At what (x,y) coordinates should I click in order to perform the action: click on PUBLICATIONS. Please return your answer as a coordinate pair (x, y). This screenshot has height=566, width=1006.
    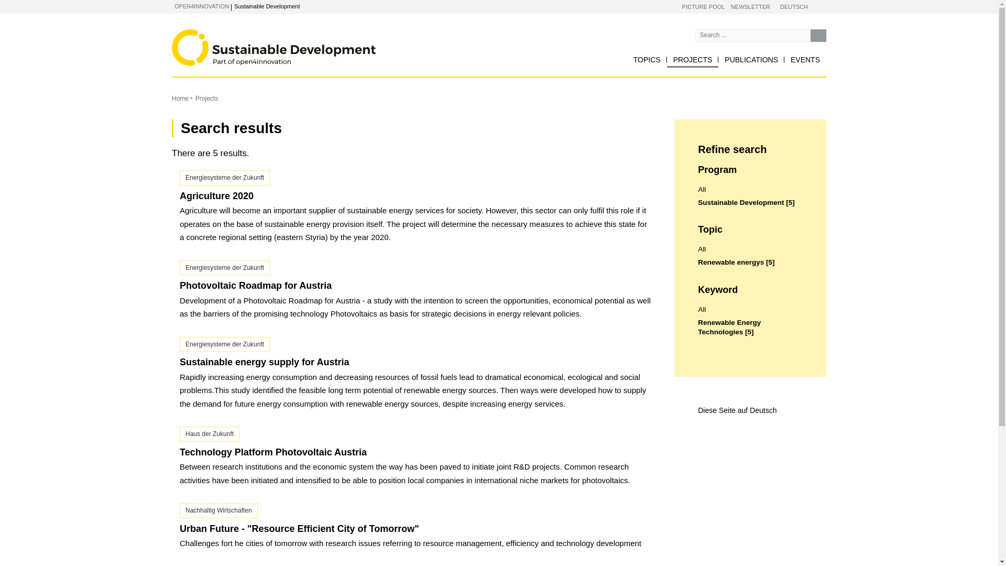
    Looking at the image, I should click on (751, 60).